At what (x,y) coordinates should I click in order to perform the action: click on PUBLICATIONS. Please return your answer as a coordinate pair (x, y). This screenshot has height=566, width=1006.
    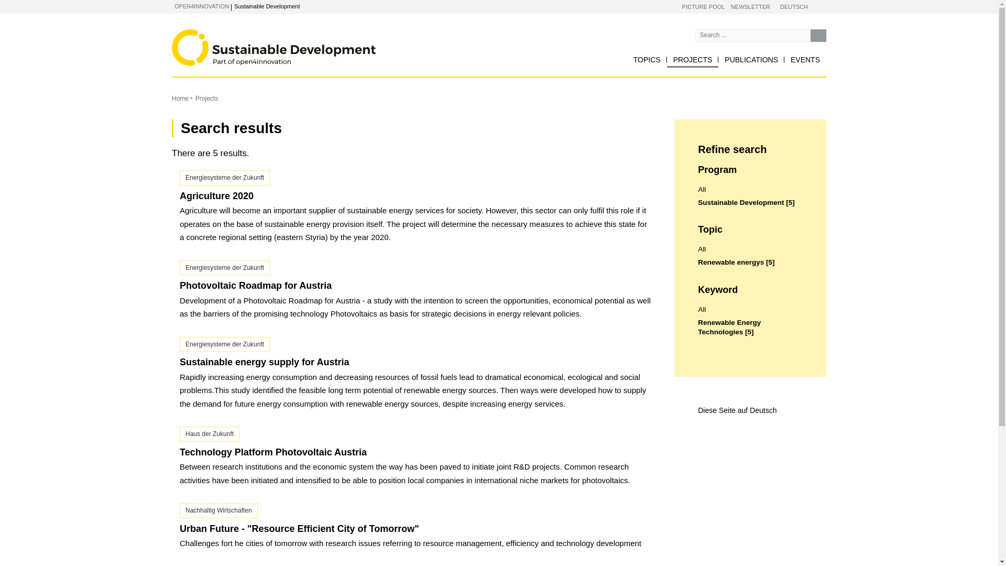
    Looking at the image, I should click on (751, 60).